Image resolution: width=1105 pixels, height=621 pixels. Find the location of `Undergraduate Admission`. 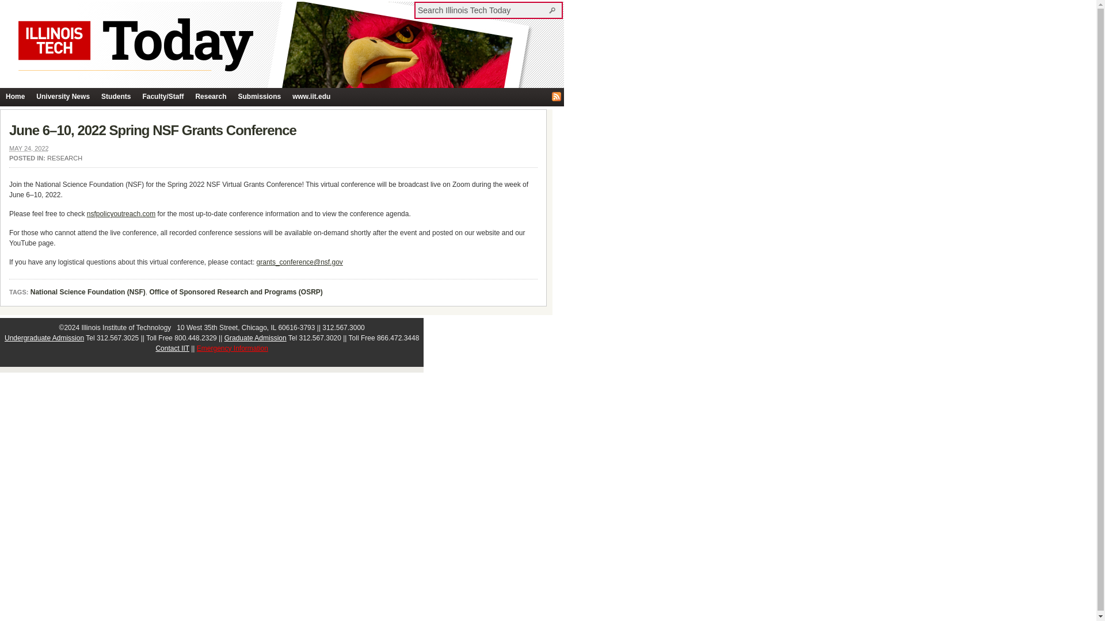

Undergraduate Admission is located at coordinates (44, 338).